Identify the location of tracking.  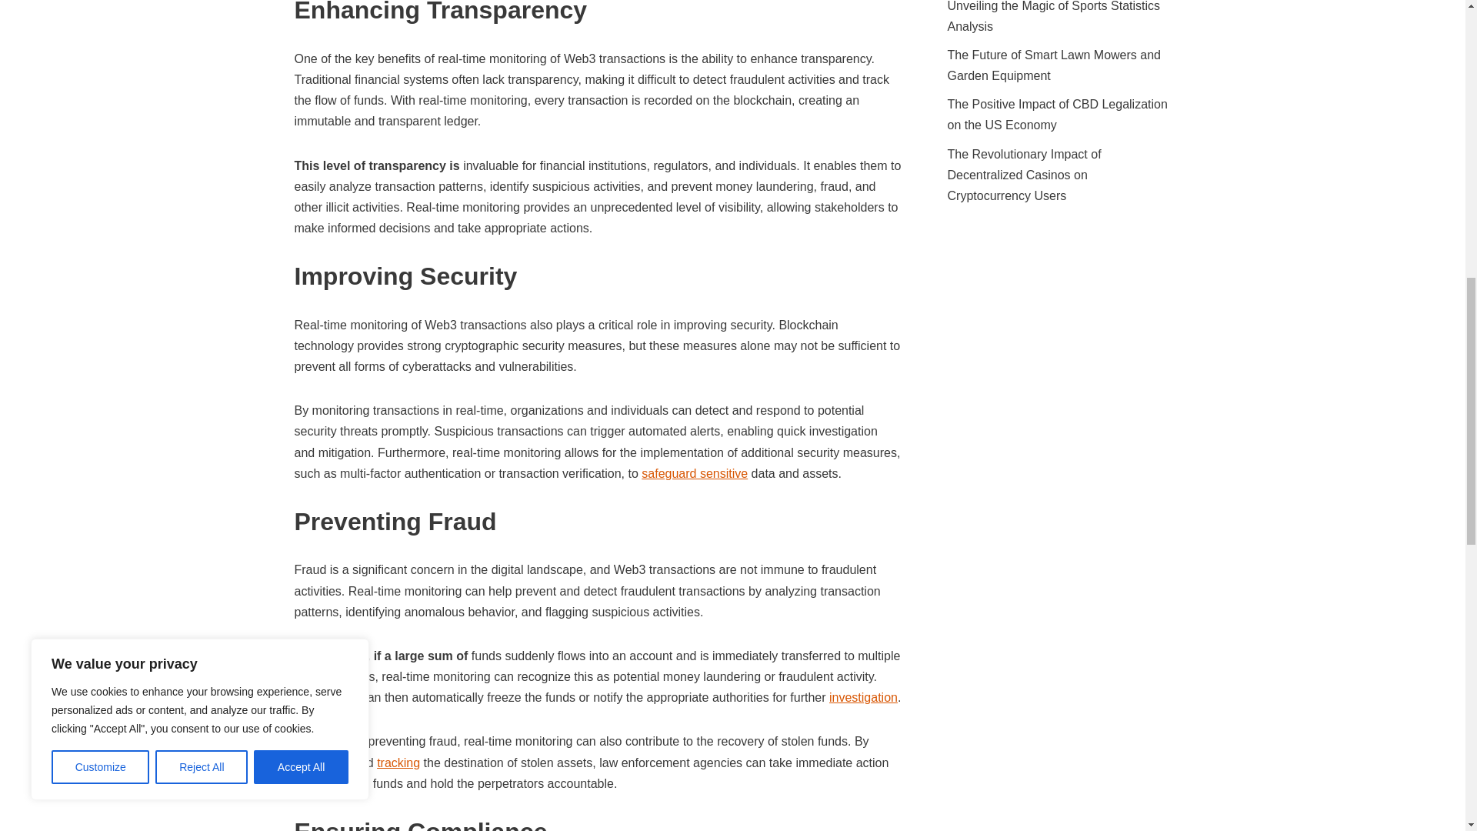
(398, 763).